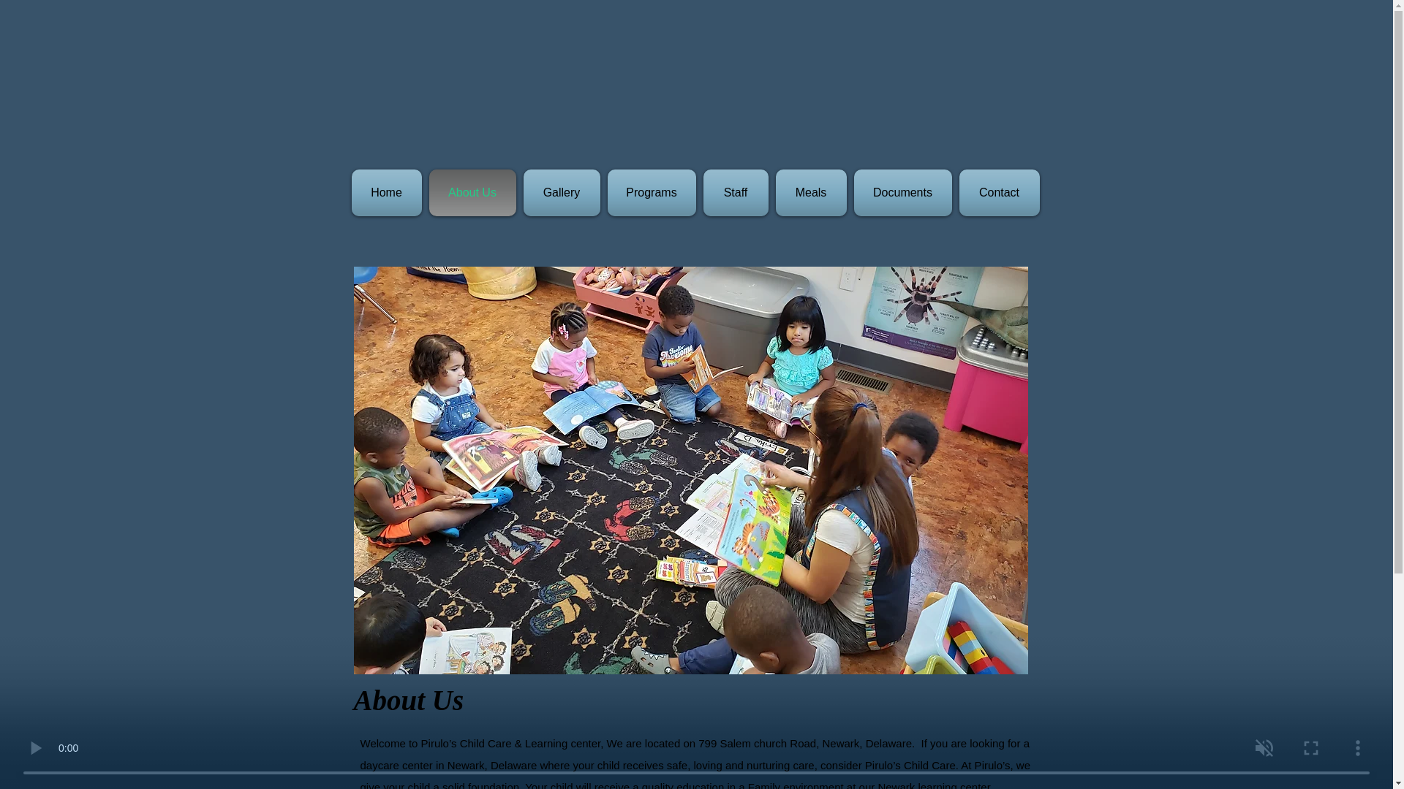 The width and height of the screenshot is (1404, 789). What do you see at coordinates (902, 193) in the screenshot?
I see `Documents` at bounding box center [902, 193].